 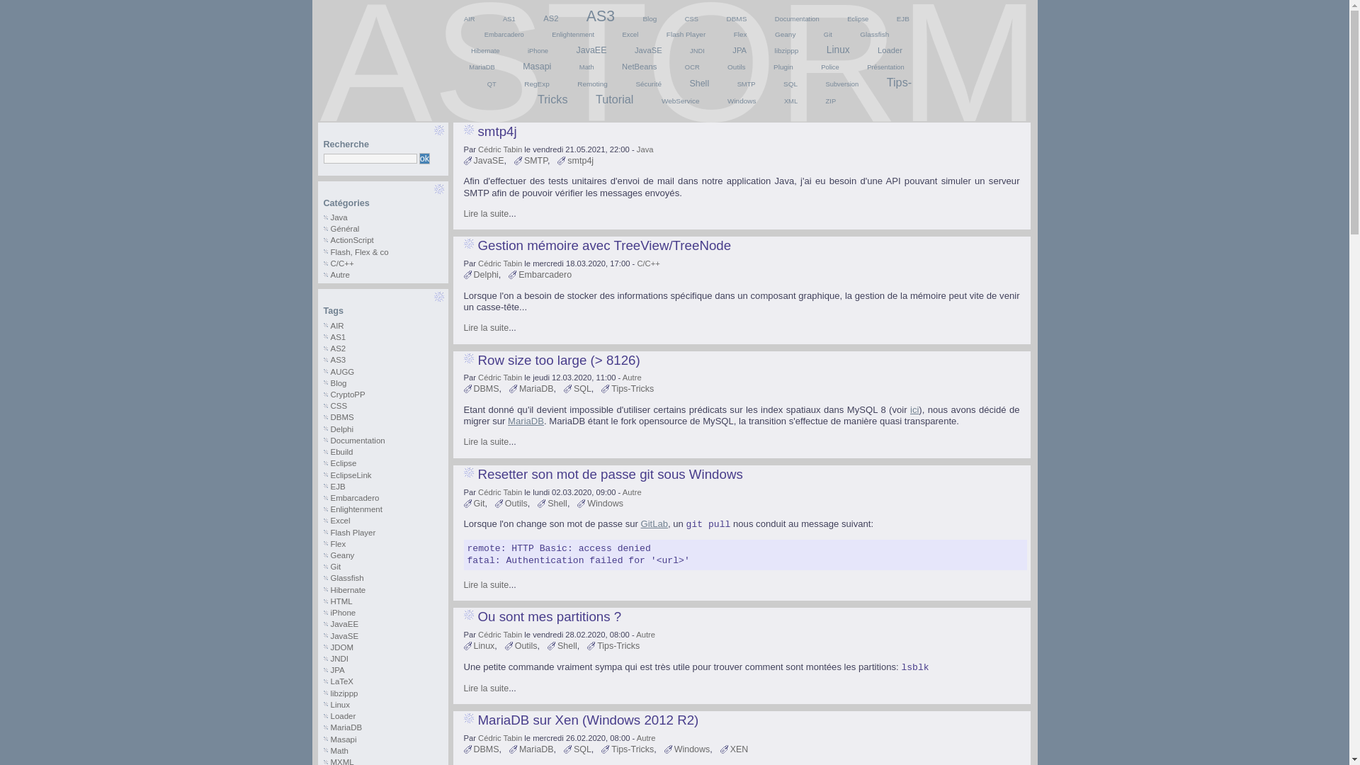 I want to click on LaTeX, so click(x=341, y=681).